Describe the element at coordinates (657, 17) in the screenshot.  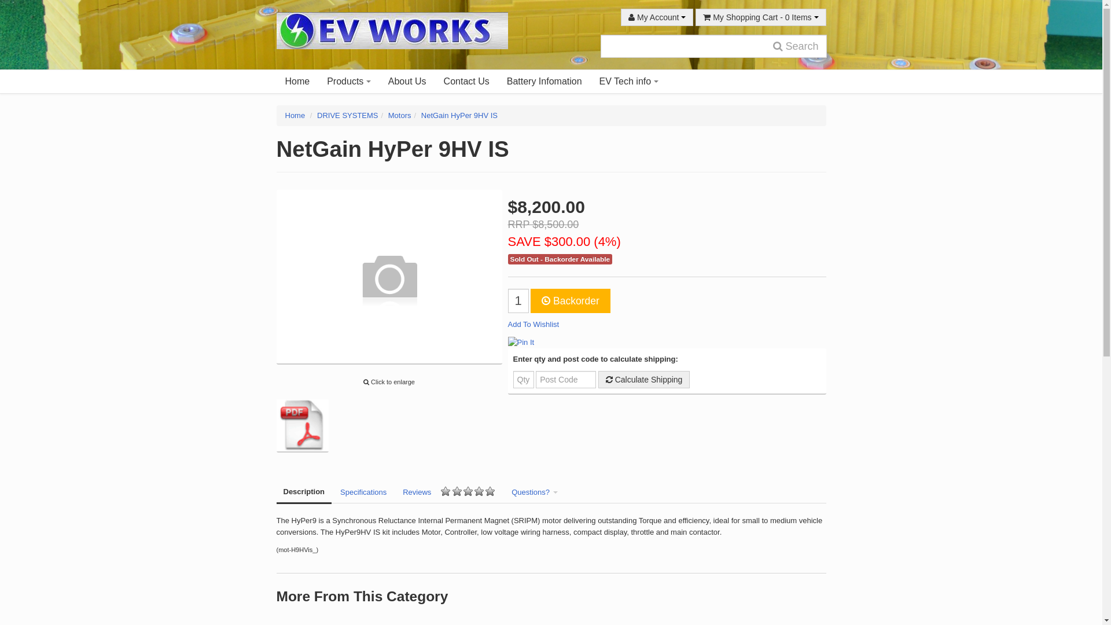
I see `My Account` at that location.